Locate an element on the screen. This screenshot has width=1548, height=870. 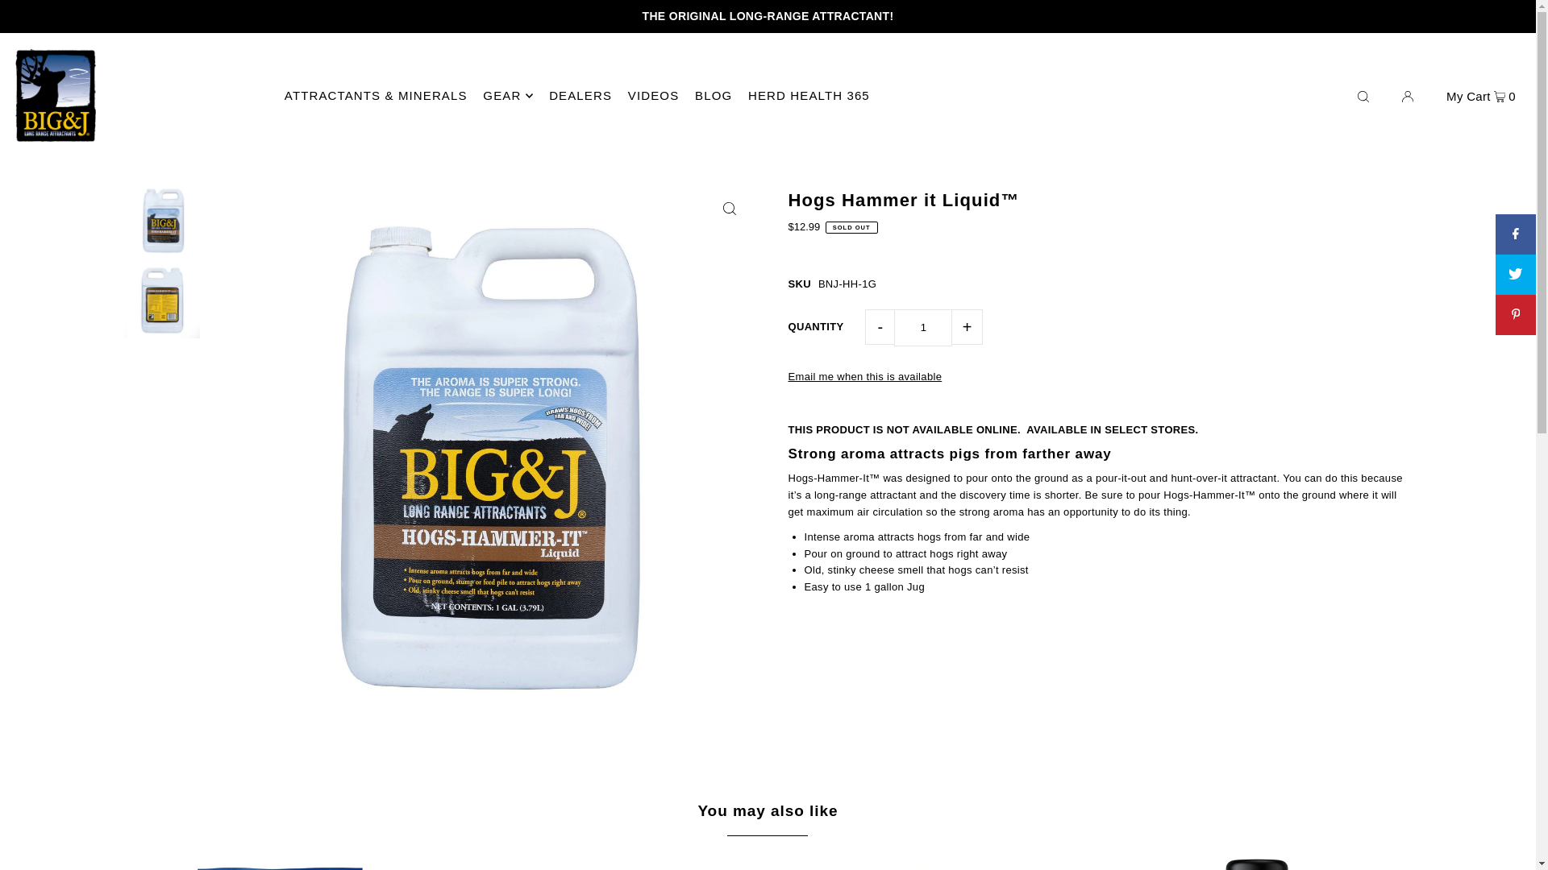
Click to zoom is located at coordinates (729, 208).